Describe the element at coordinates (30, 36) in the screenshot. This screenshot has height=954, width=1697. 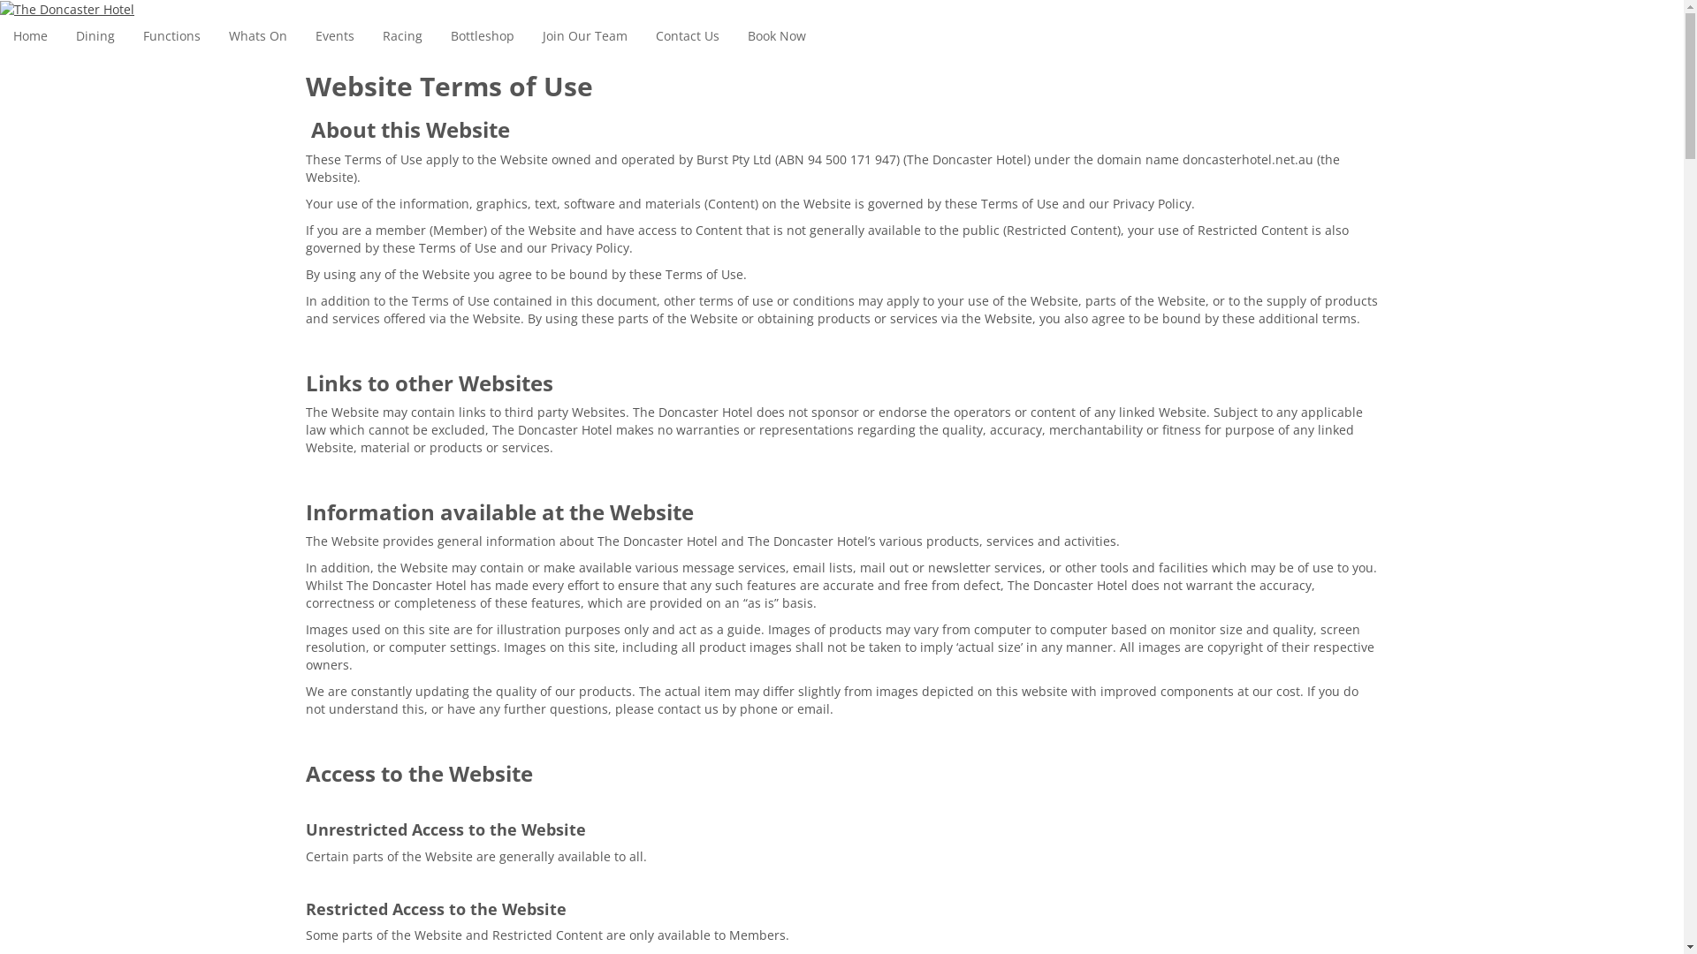
I see `Home` at that location.